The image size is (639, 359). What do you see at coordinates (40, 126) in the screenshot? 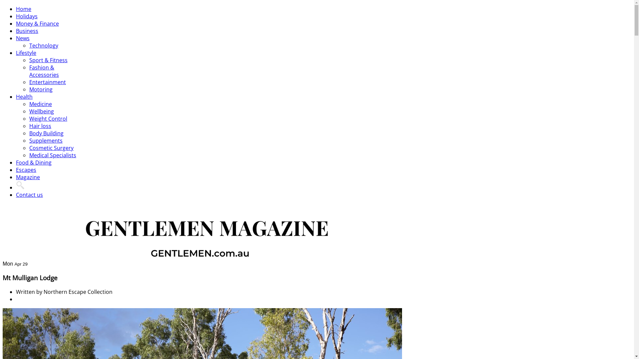
I see `Hair loss` at bounding box center [40, 126].